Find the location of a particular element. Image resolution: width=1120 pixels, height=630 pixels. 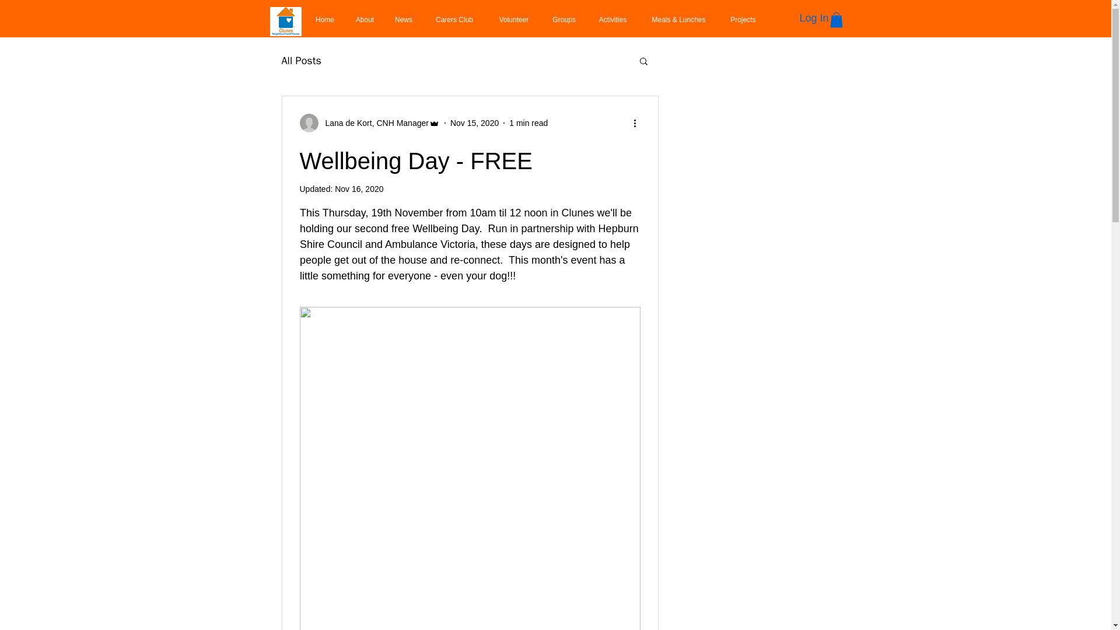

News is located at coordinates (404, 20).